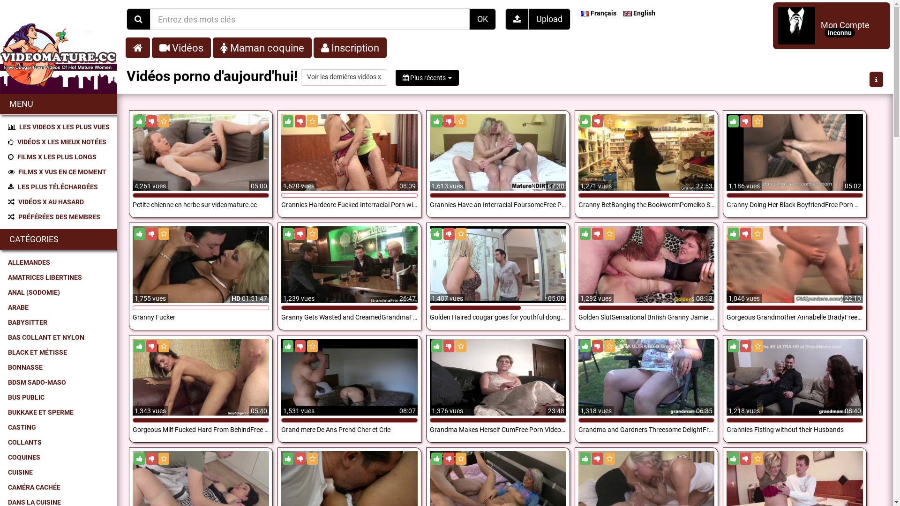 This screenshot has height=506, width=900. What do you see at coordinates (164, 234) in the screenshot?
I see `En favori` at bounding box center [164, 234].